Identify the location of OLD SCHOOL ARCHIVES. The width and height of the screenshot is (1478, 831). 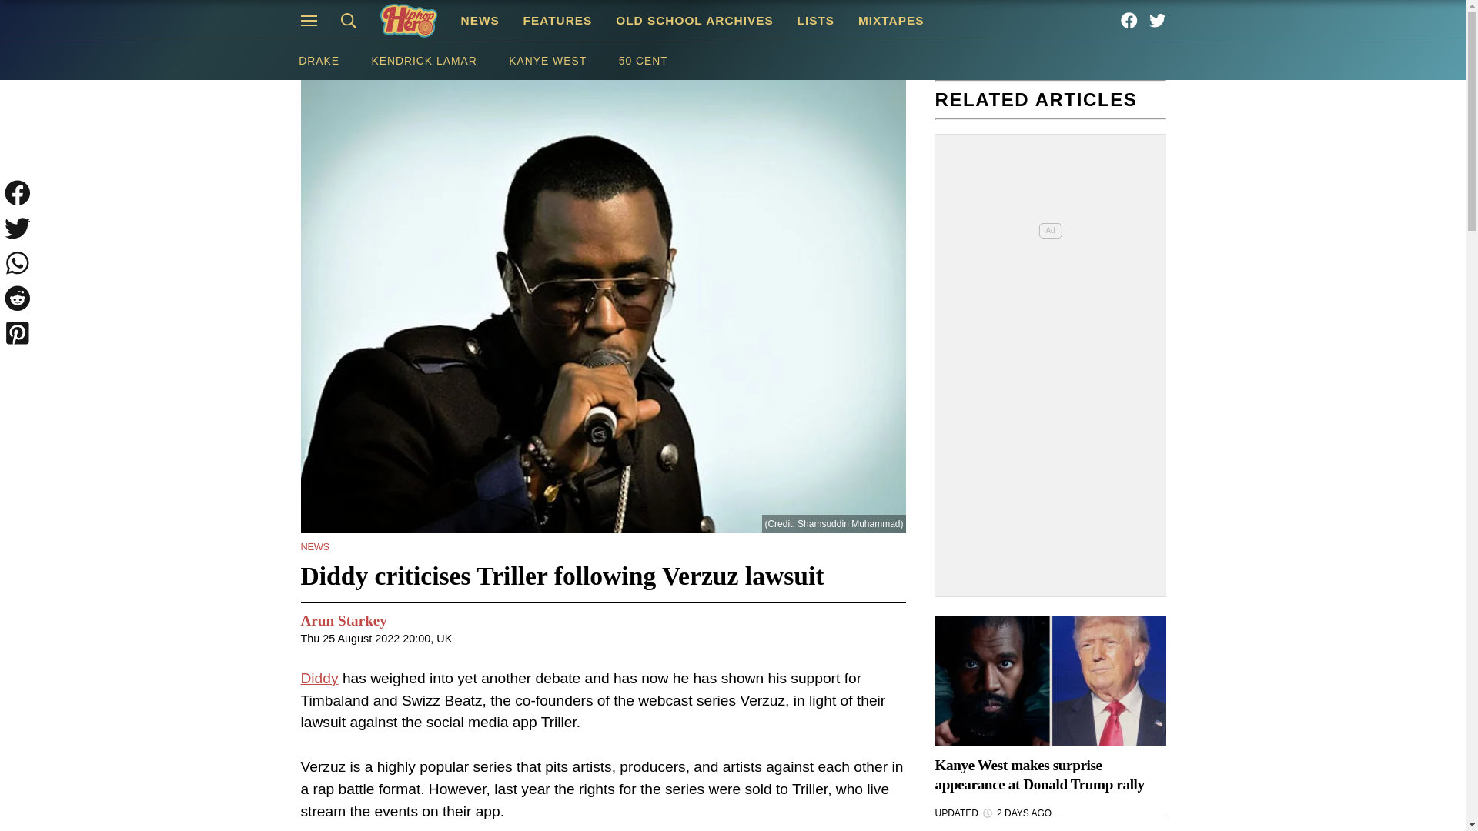
(694, 20).